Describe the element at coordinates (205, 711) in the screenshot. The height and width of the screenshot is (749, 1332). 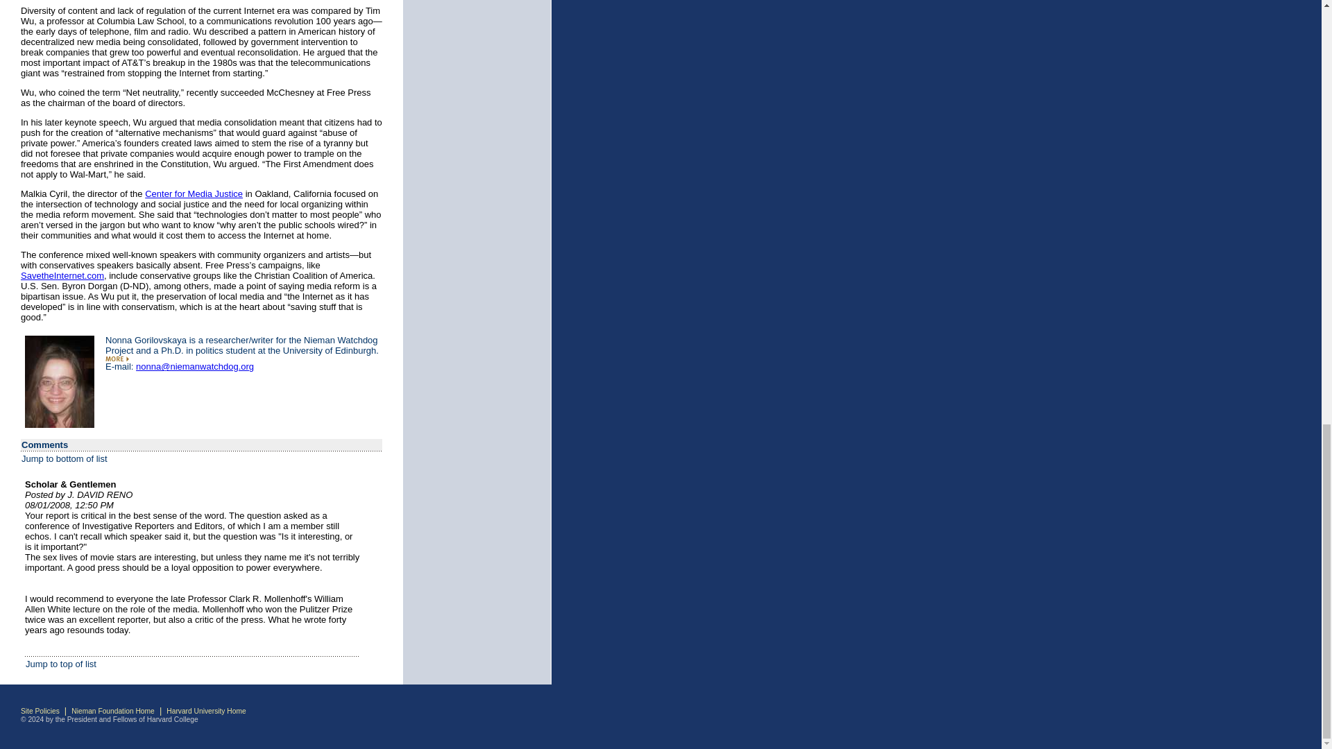
I see `Harvard University Home` at that location.